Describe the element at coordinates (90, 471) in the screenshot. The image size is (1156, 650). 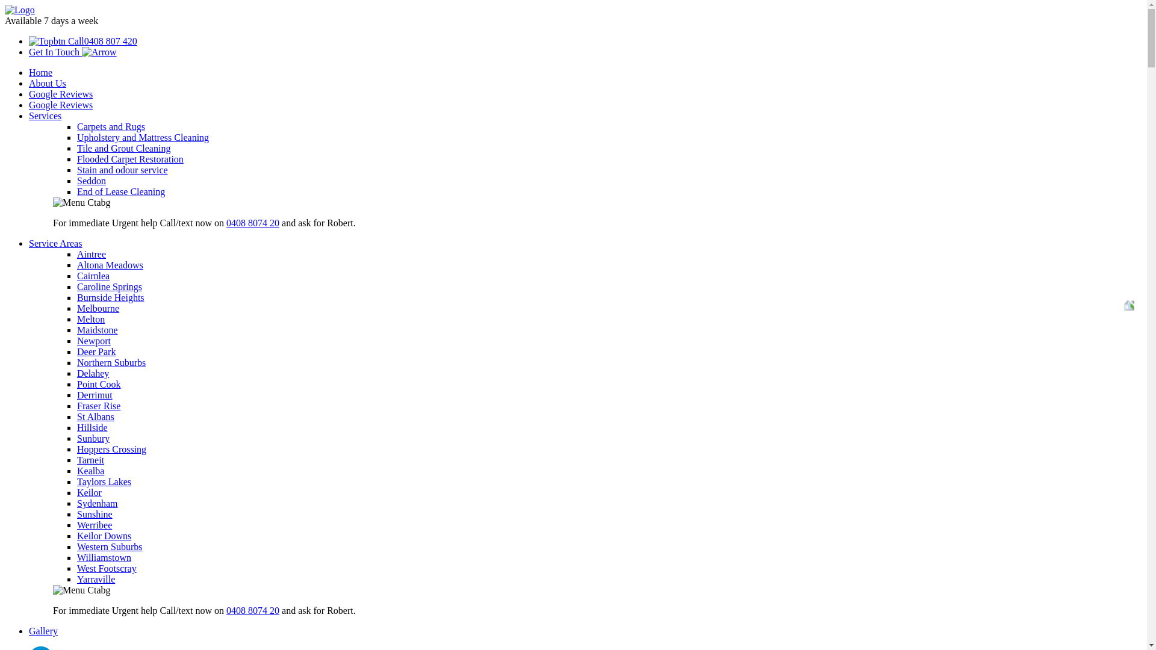
I see `Kealba` at that location.